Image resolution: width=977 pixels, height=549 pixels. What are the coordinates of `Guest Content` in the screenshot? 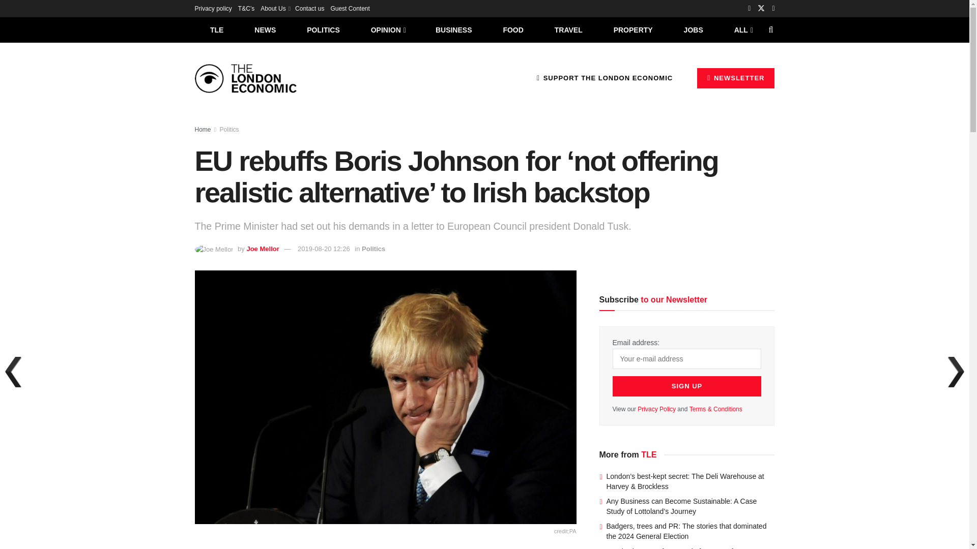 It's located at (349, 8).